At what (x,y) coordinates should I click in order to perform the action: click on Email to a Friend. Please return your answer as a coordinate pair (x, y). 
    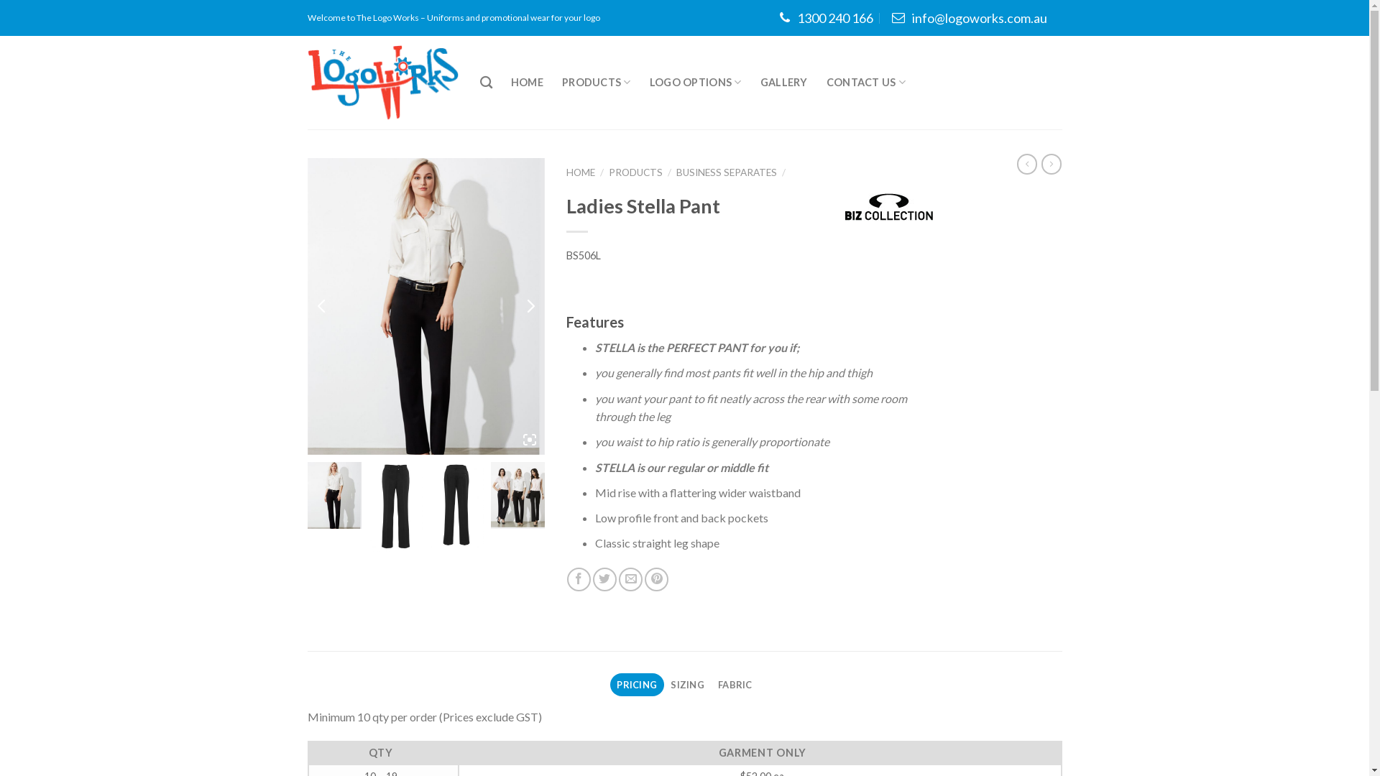
    Looking at the image, I should click on (631, 579).